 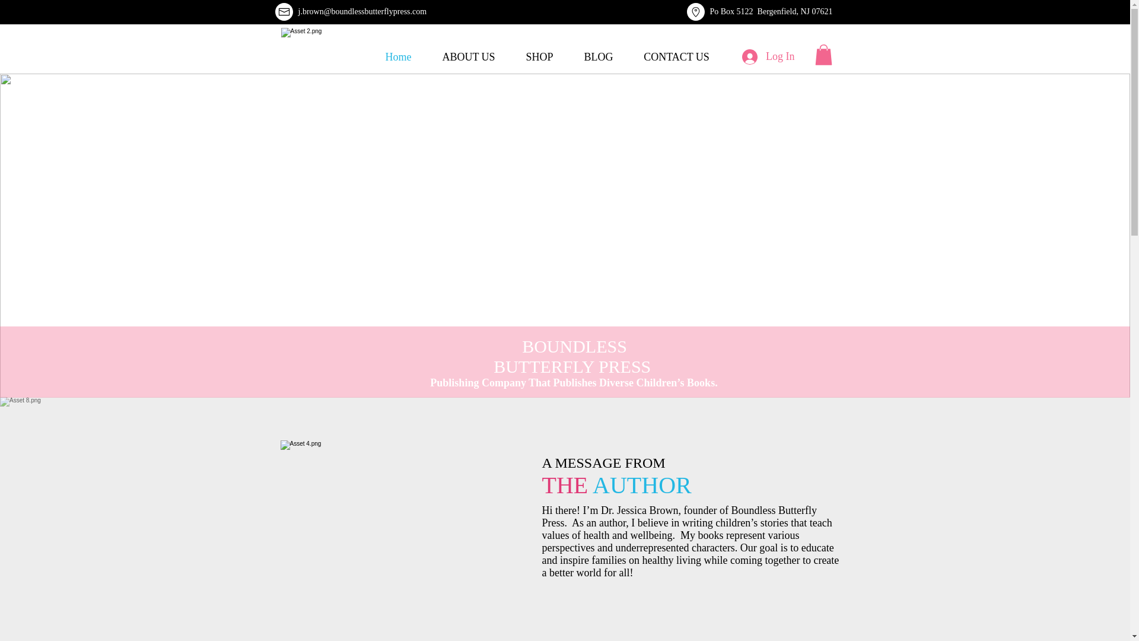 What do you see at coordinates (539, 57) in the screenshot?
I see `SHOP` at bounding box center [539, 57].